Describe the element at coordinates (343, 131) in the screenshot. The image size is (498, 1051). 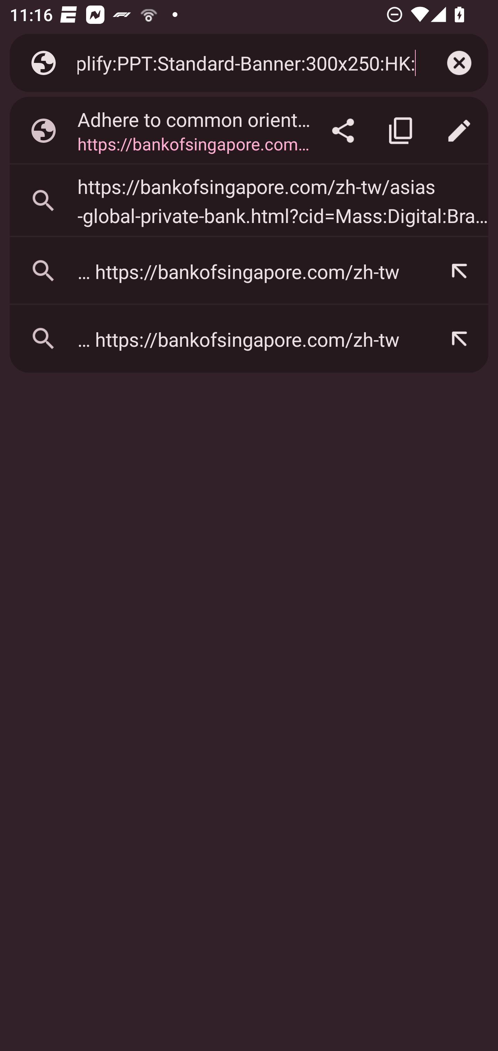
I see `Share…` at that location.